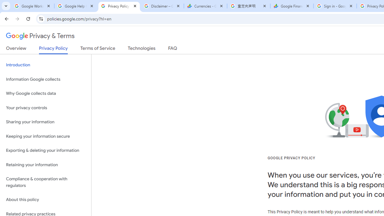 The width and height of the screenshot is (384, 216). Describe the element at coordinates (46, 94) in the screenshot. I see `Why Google collects data` at that location.